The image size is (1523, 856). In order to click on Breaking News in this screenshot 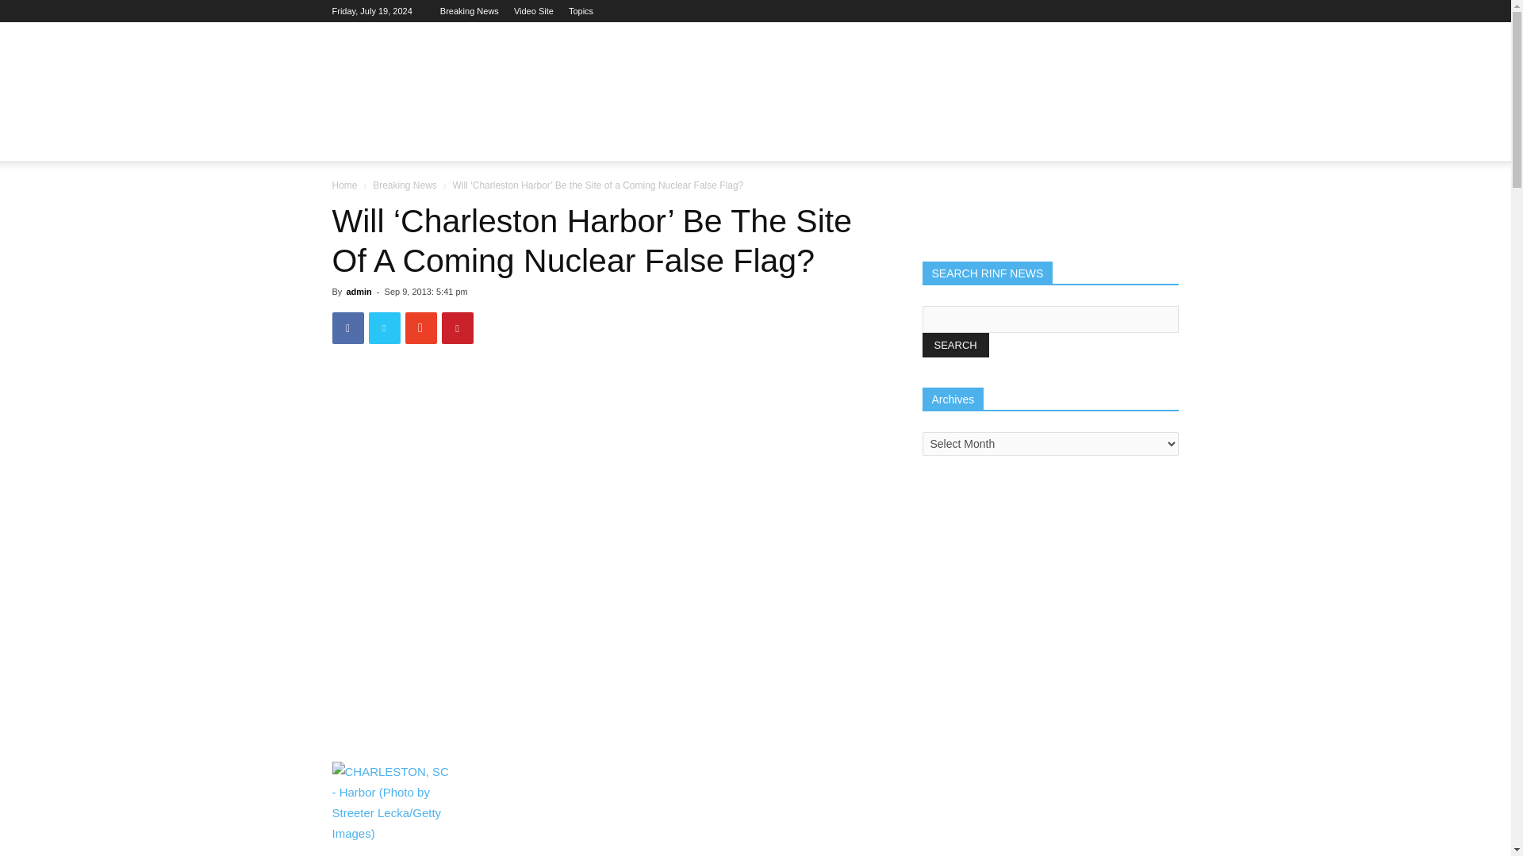, I will do `click(405, 185)`.